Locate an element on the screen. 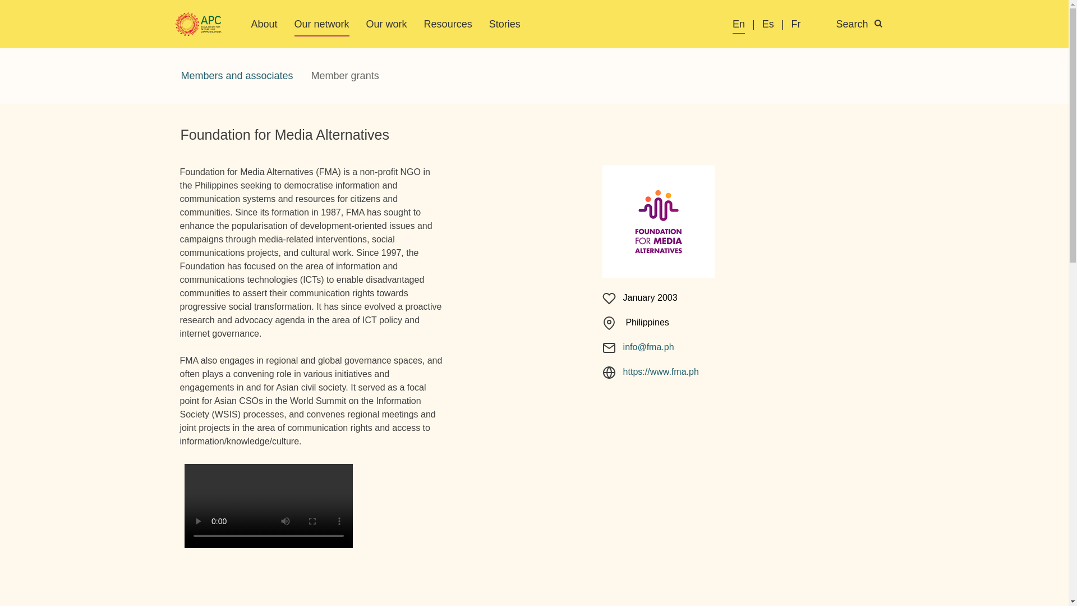  Resources is located at coordinates (448, 24).